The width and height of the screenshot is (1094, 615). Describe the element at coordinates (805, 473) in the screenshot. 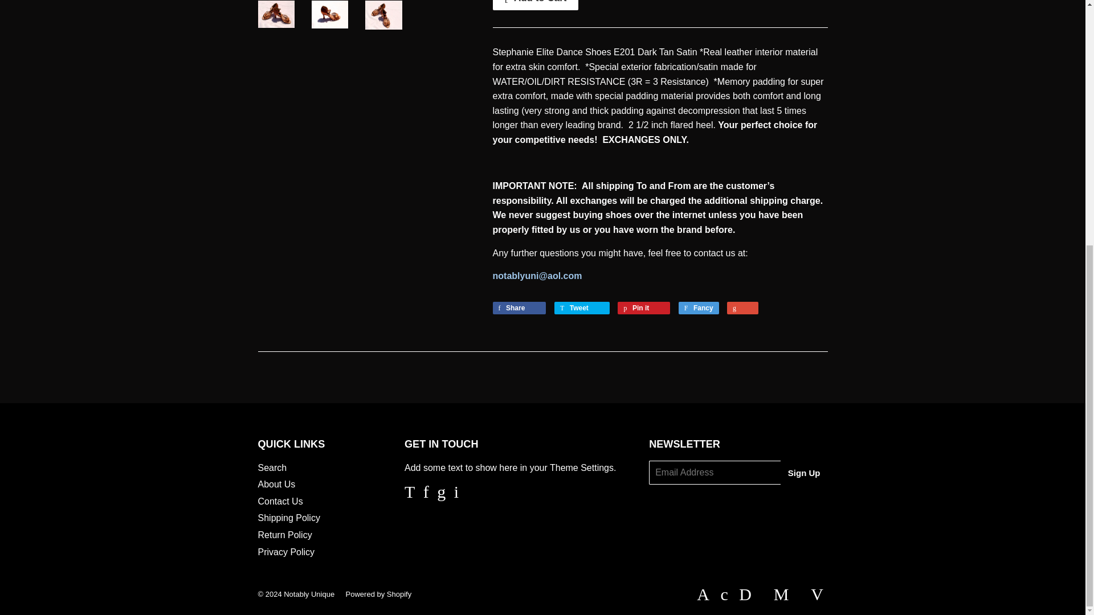

I see `Sign Up` at that location.